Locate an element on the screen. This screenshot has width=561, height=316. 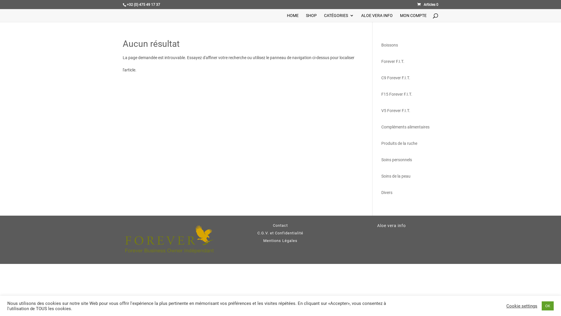
Cookie settings is located at coordinates (522, 306).